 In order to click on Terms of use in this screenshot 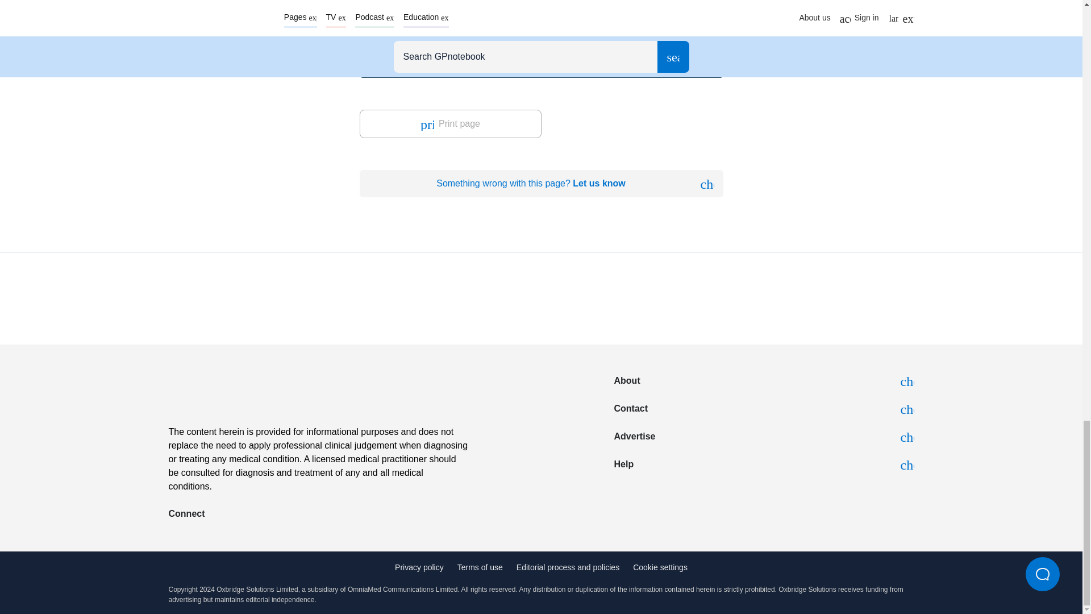, I will do `click(480, 569)`.